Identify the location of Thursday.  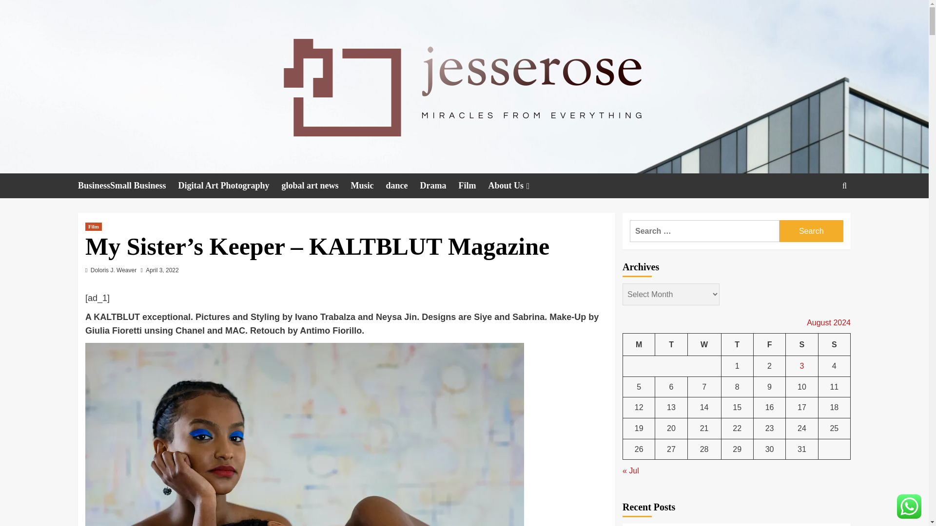
(737, 344).